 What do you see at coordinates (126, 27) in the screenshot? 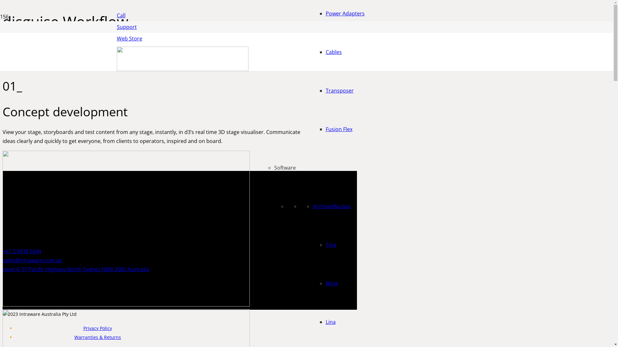
I see `Support` at bounding box center [126, 27].